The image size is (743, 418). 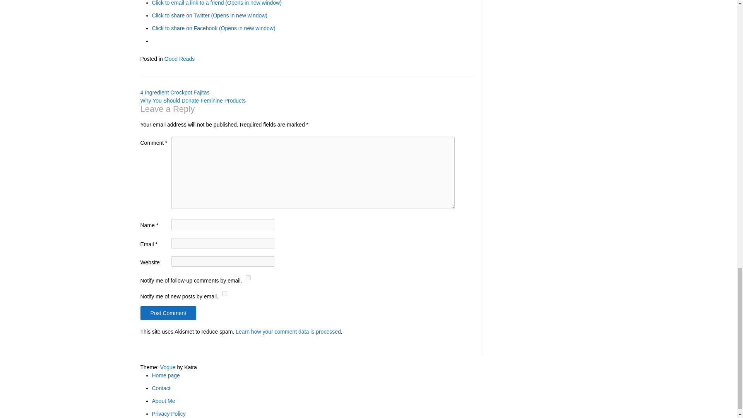 What do you see at coordinates (288, 331) in the screenshot?
I see `Learn how your comment data is processed` at bounding box center [288, 331].